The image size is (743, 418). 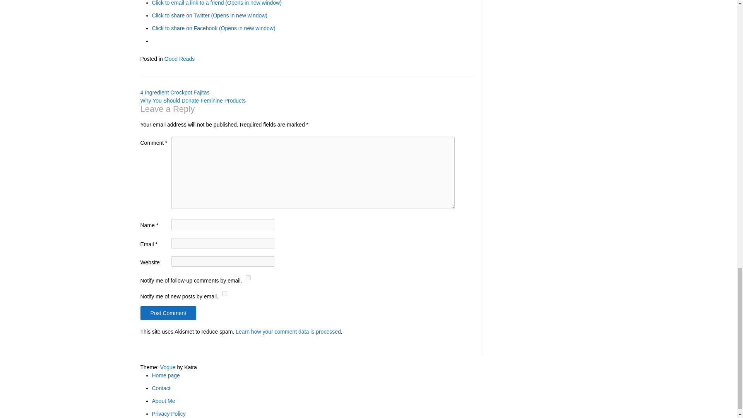 What do you see at coordinates (288, 331) in the screenshot?
I see `Learn how your comment data is processed` at bounding box center [288, 331].